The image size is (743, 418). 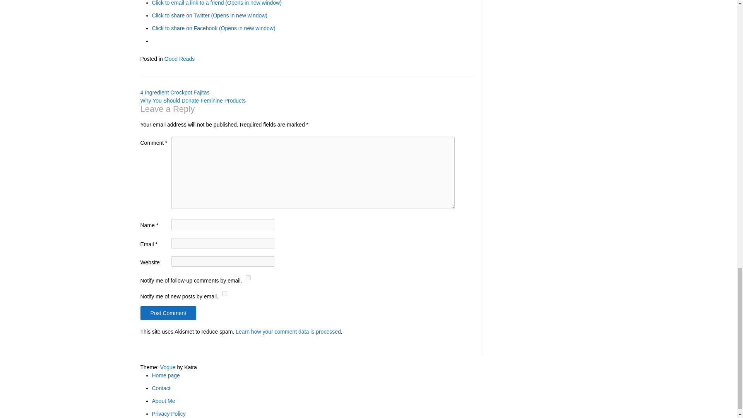 What do you see at coordinates (288, 331) in the screenshot?
I see `Learn how your comment data is processed` at bounding box center [288, 331].